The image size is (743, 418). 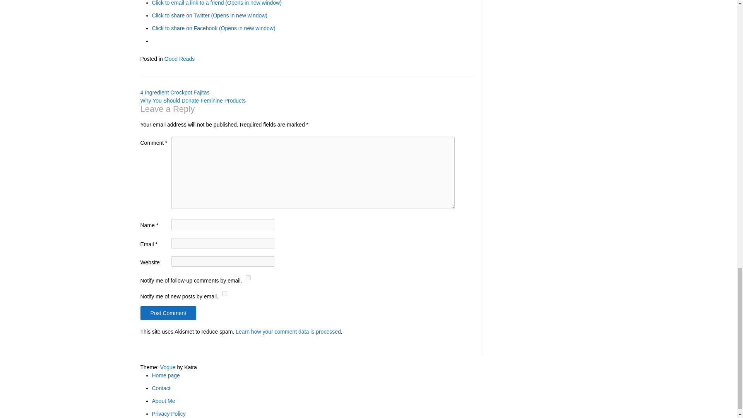 What do you see at coordinates (288, 331) in the screenshot?
I see `Learn how your comment data is processed` at bounding box center [288, 331].